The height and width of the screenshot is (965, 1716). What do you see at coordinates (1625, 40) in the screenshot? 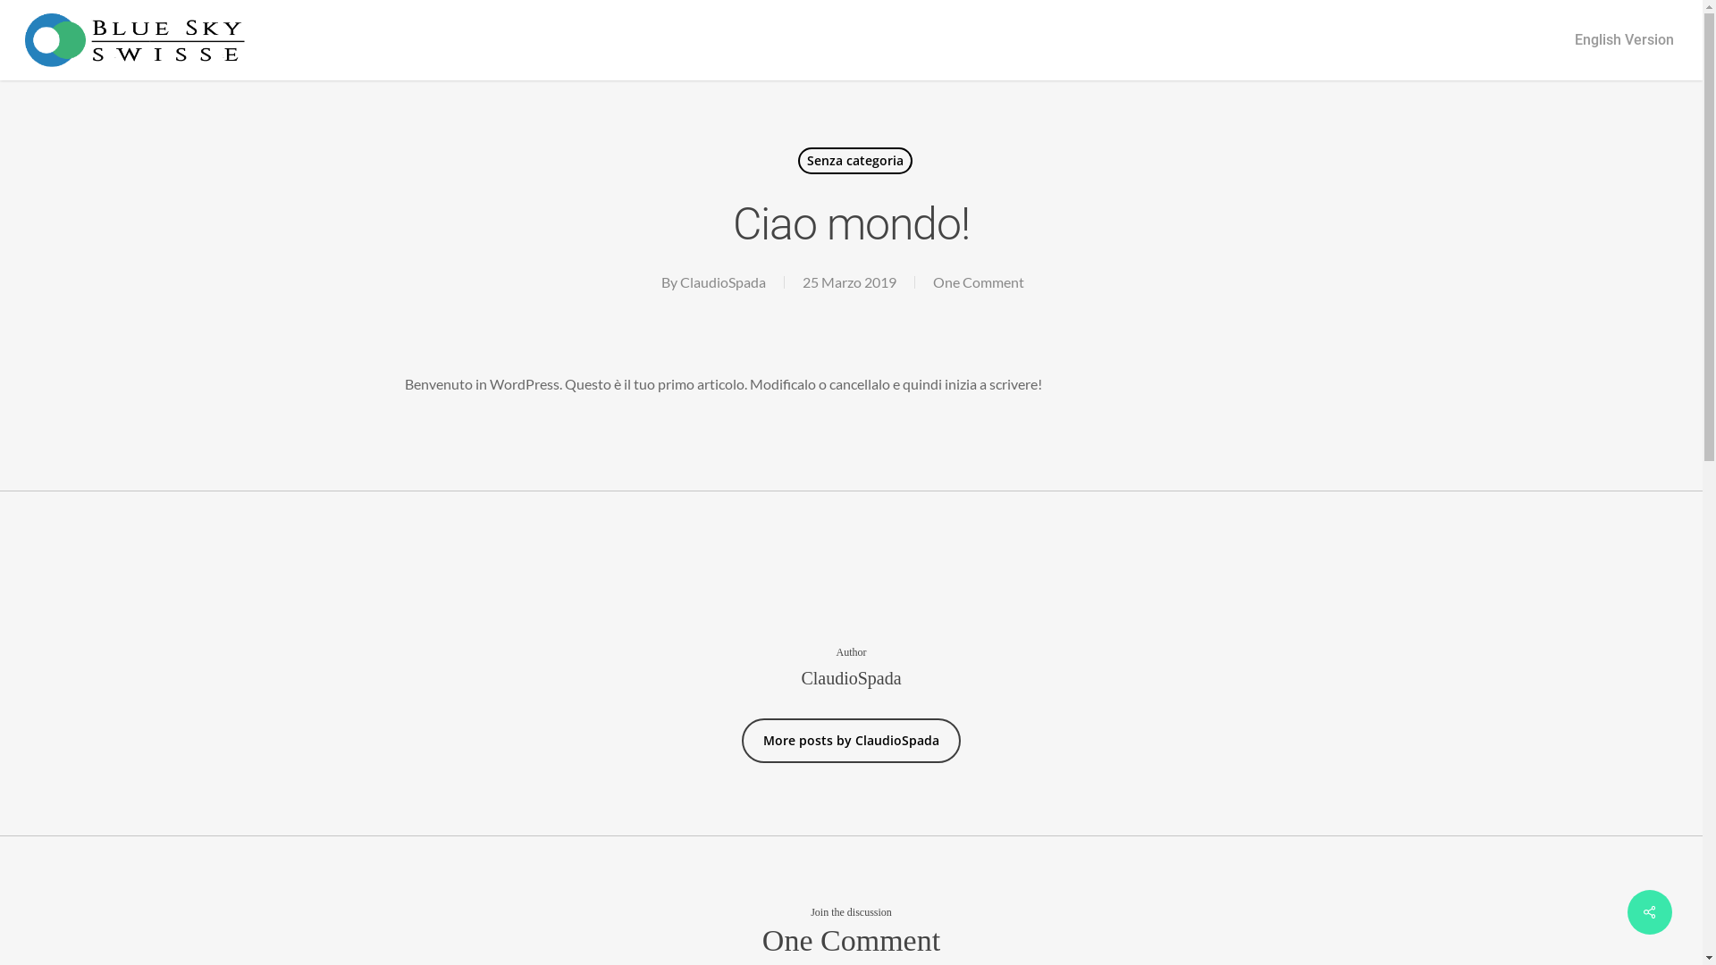
I see `English Version` at bounding box center [1625, 40].